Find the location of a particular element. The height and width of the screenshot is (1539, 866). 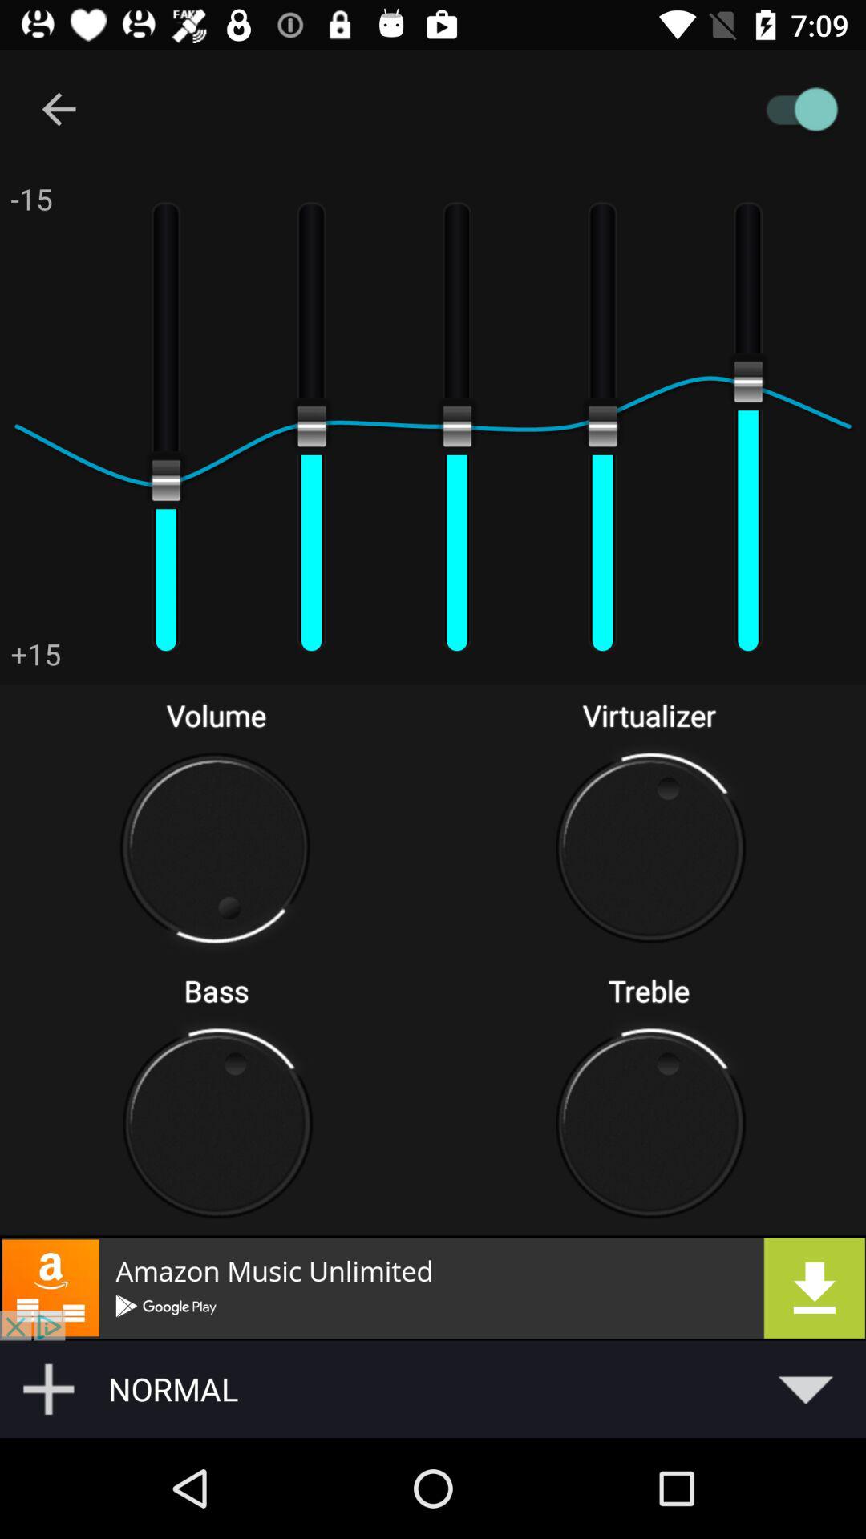

plus option is located at coordinates (48, 1389).